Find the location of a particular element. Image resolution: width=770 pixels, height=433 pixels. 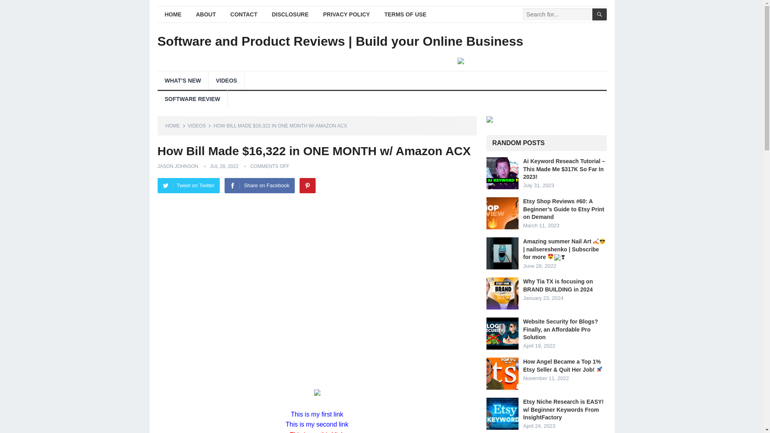

JASON JOHNSON is located at coordinates (177, 166).